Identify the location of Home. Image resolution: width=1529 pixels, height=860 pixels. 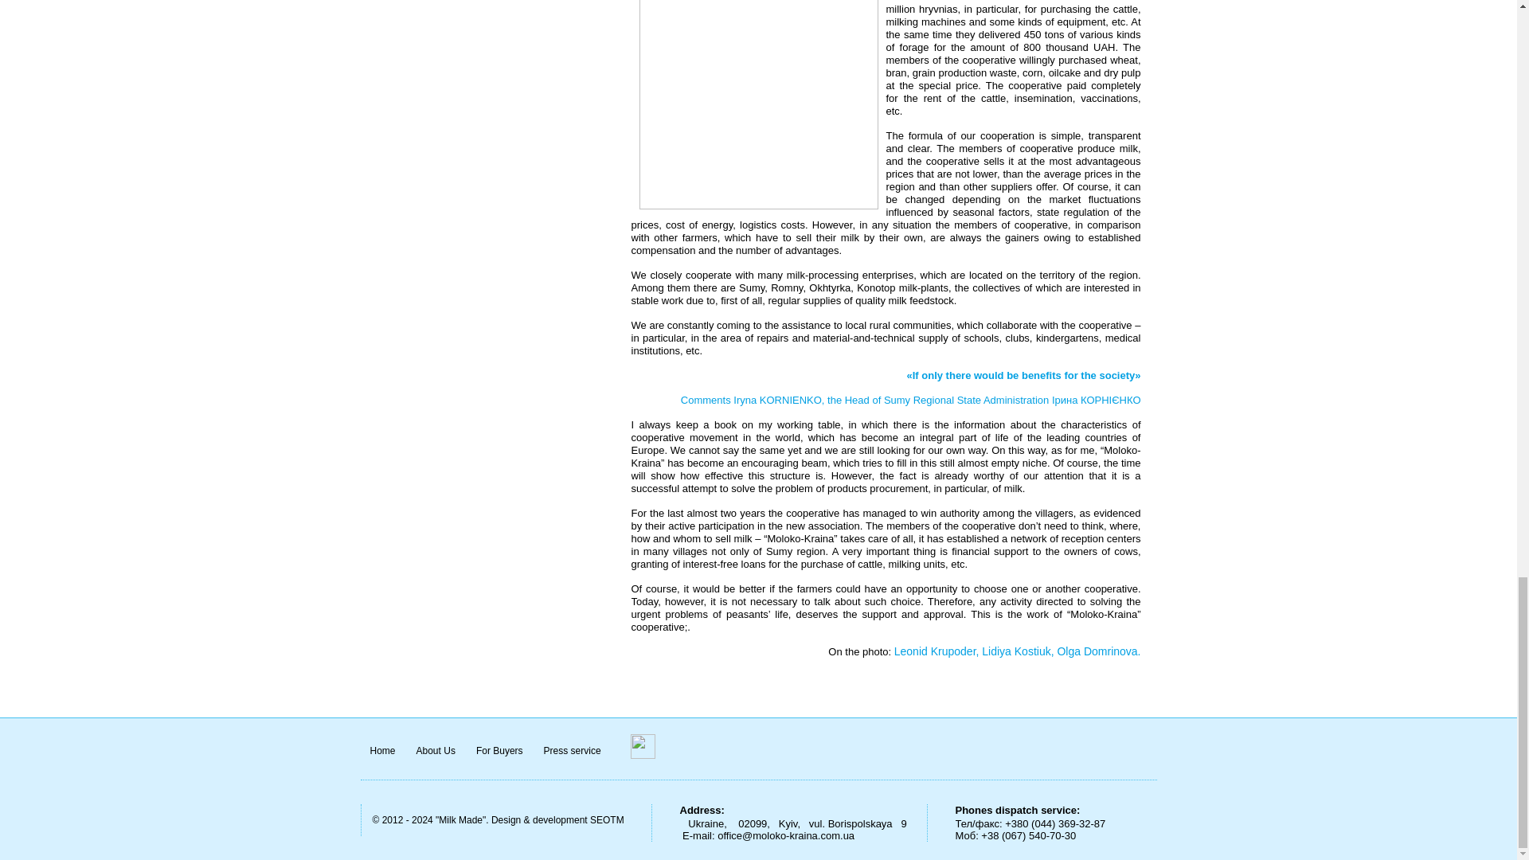
(382, 750).